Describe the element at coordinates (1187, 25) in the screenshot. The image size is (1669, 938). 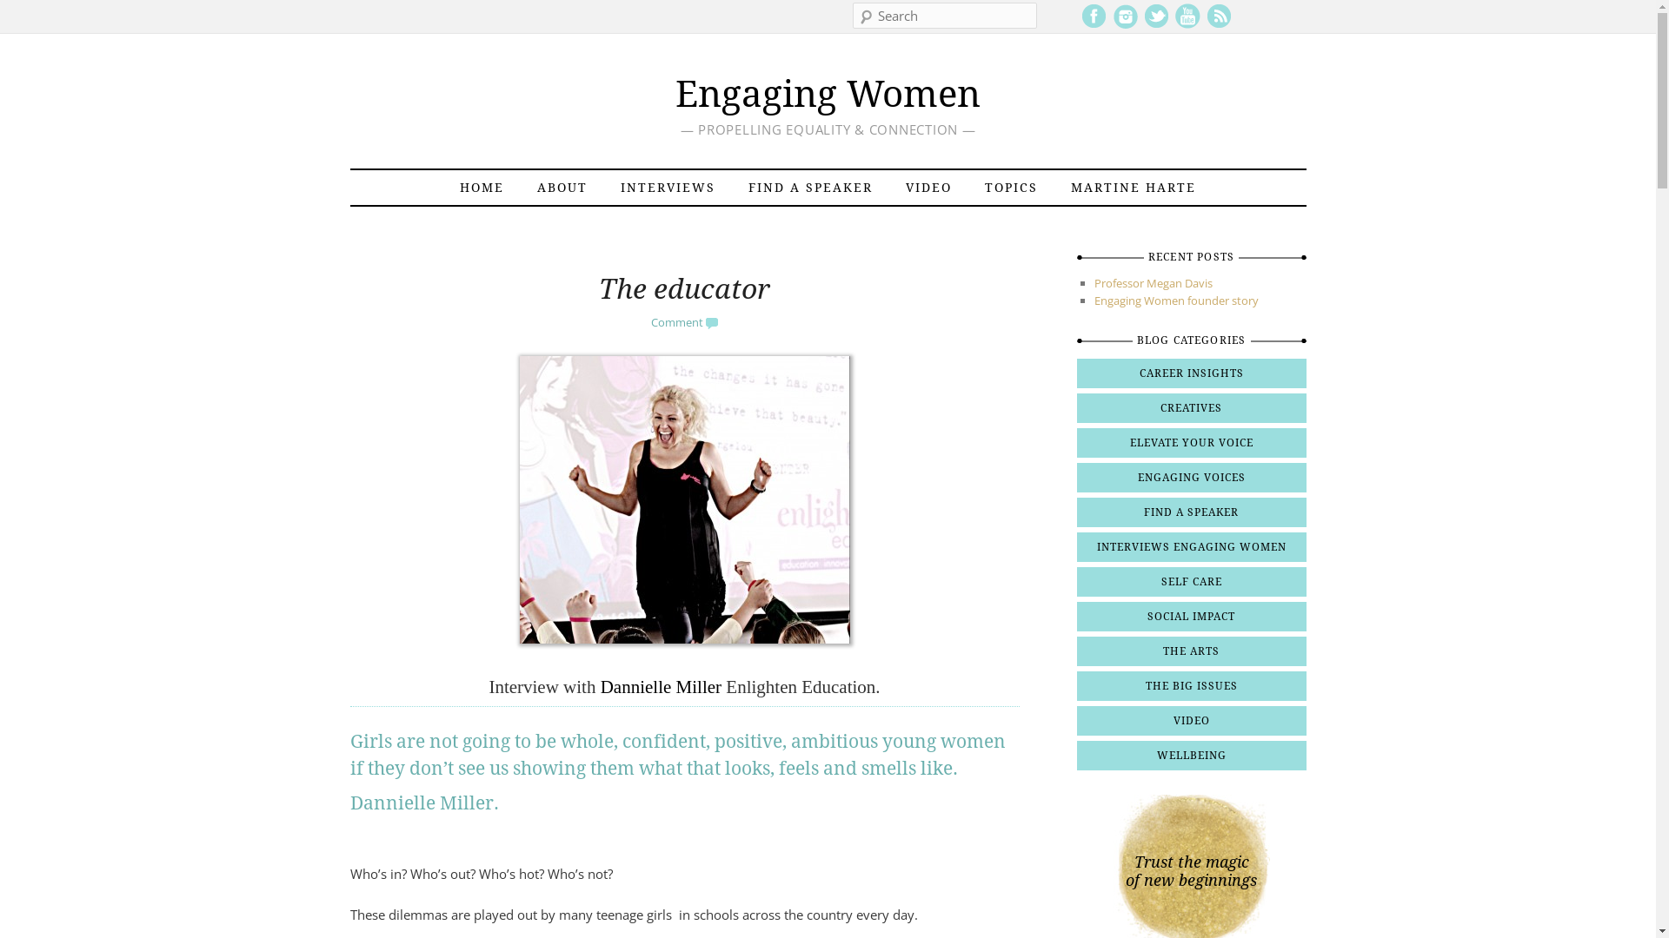
I see `Follow on You Tube` at that location.